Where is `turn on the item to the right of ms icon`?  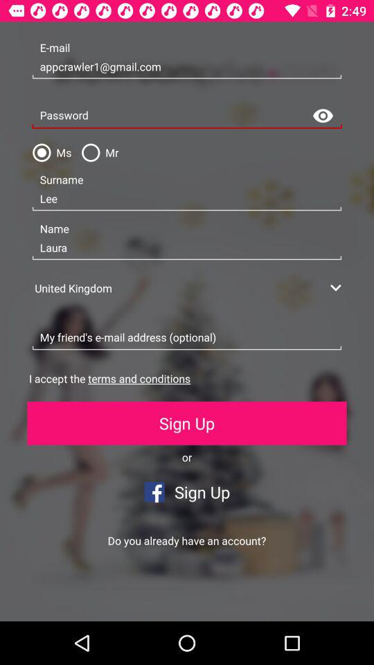
turn on the item to the right of ms icon is located at coordinates (97, 152).